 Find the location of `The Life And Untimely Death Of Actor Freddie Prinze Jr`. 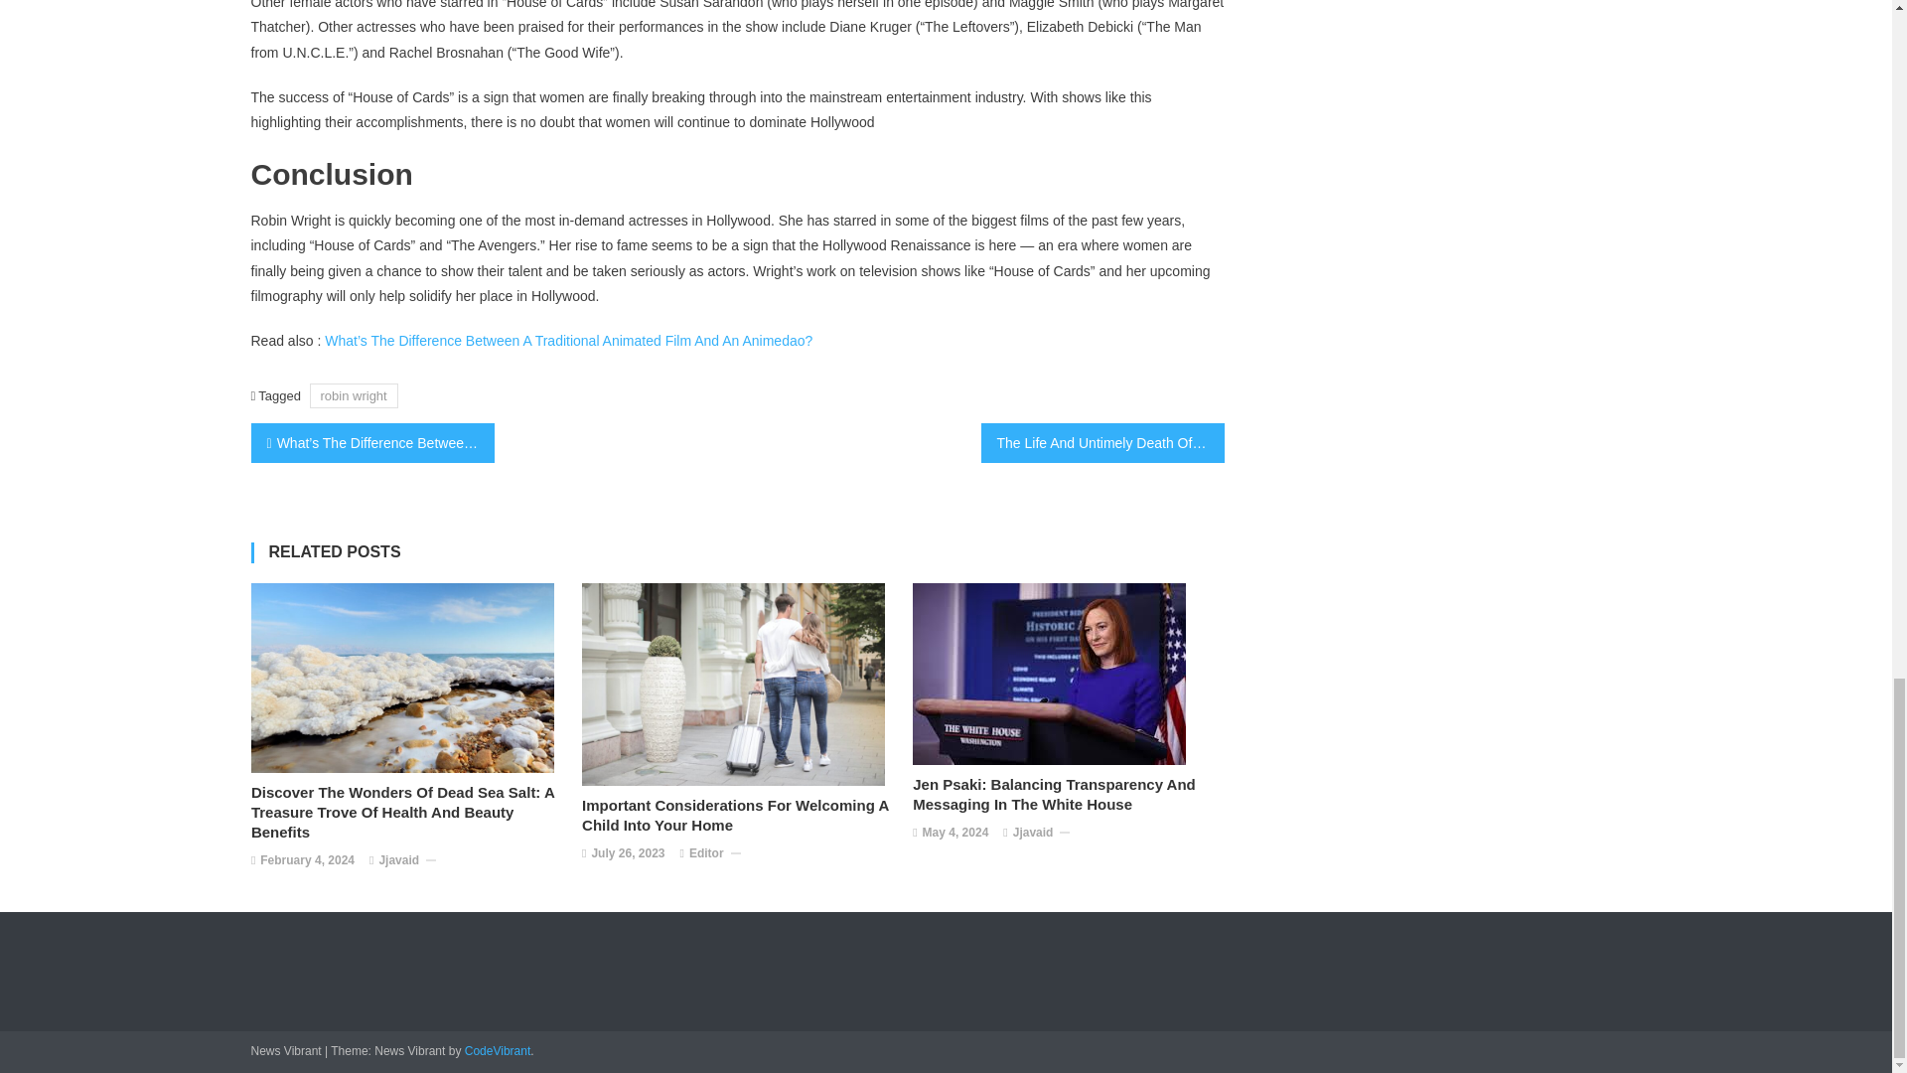

The Life And Untimely Death Of Actor Freddie Prinze Jr is located at coordinates (1102, 442).